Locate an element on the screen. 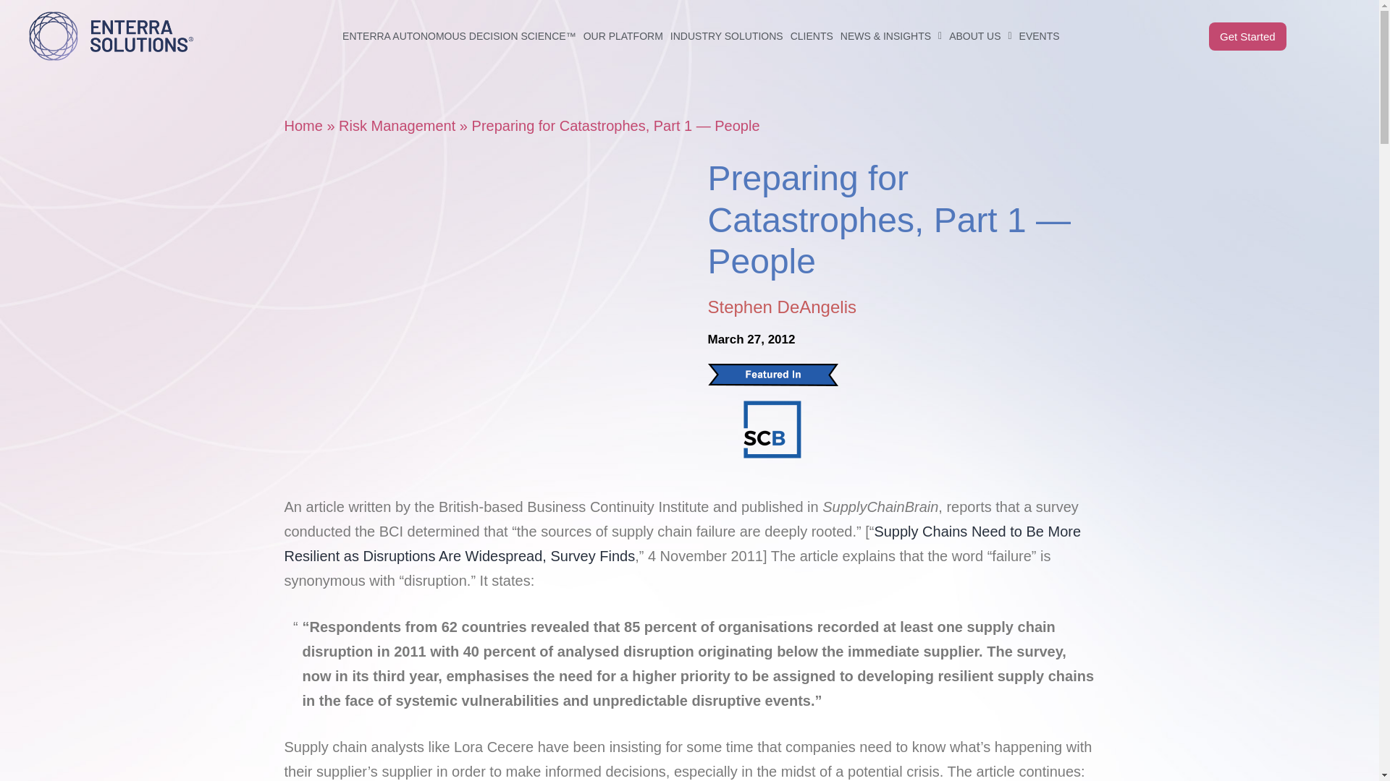 This screenshot has width=1390, height=781. ABOUT US is located at coordinates (980, 19).